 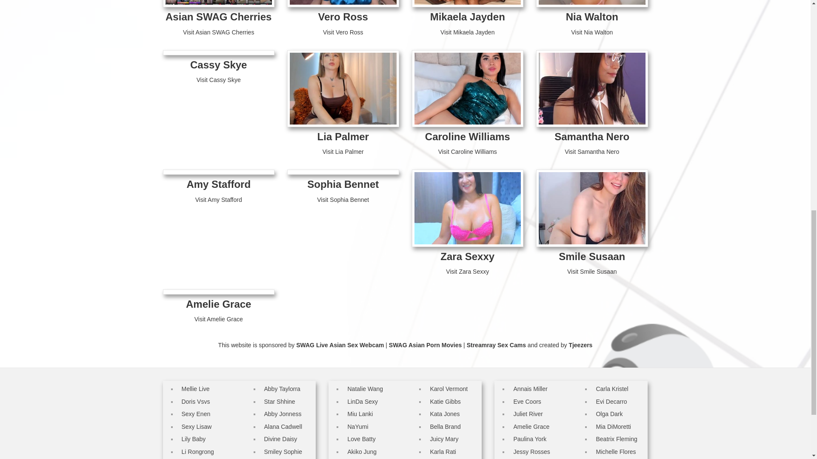 What do you see at coordinates (343, 16) in the screenshot?
I see `Vero Ross` at bounding box center [343, 16].